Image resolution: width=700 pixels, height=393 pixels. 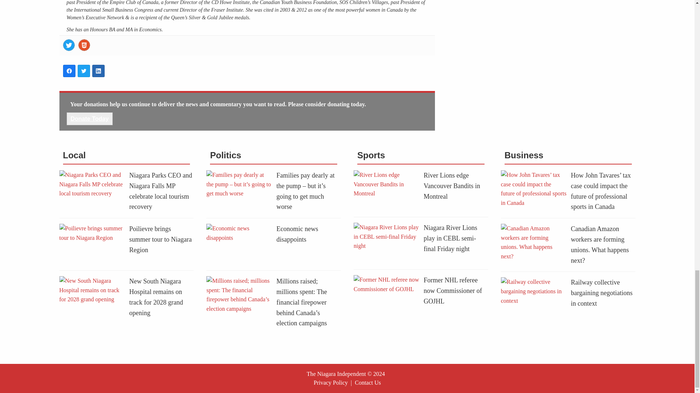 What do you see at coordinates (160, 239) in the screenshot?
I see `Poilievre brings summer tour to Niagara Region` at bounding box center [160, 239].